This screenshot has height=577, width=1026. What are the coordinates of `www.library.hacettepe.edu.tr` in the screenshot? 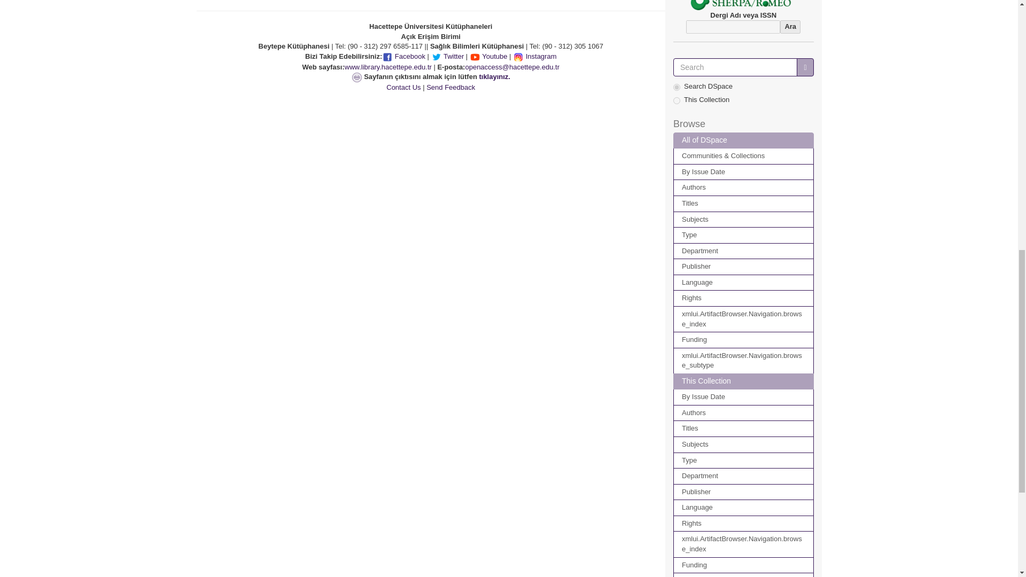 It's located at (388, 66).